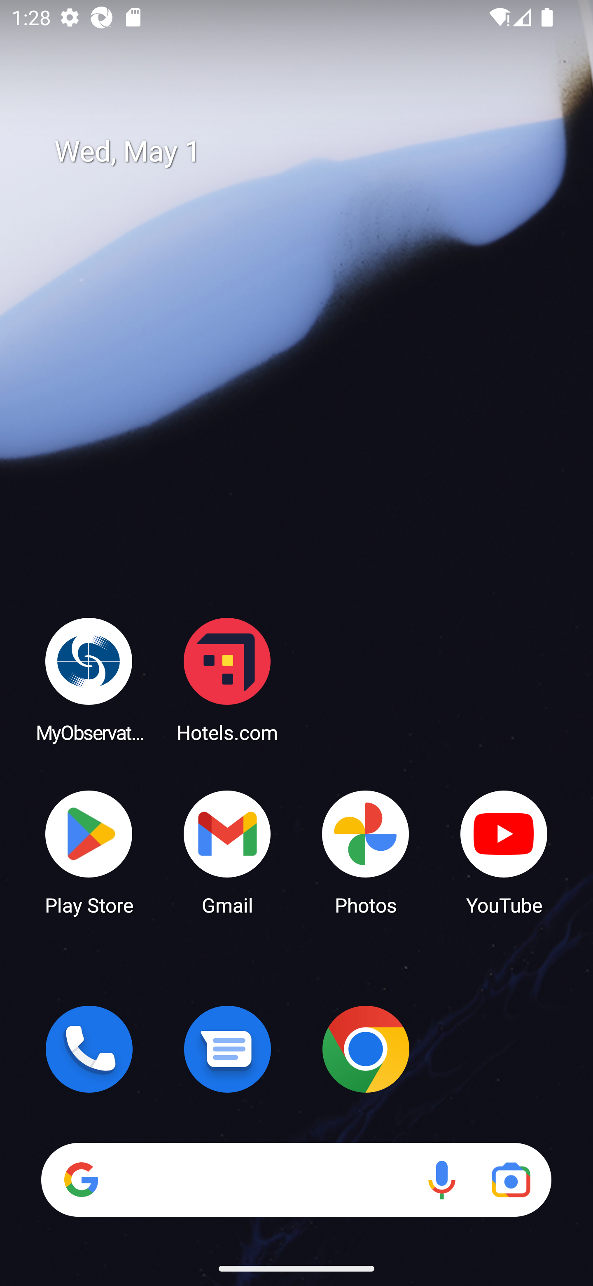 The height and width of the screenshot is (1286, 593). I want to click on Gmail, so click(227, 852).